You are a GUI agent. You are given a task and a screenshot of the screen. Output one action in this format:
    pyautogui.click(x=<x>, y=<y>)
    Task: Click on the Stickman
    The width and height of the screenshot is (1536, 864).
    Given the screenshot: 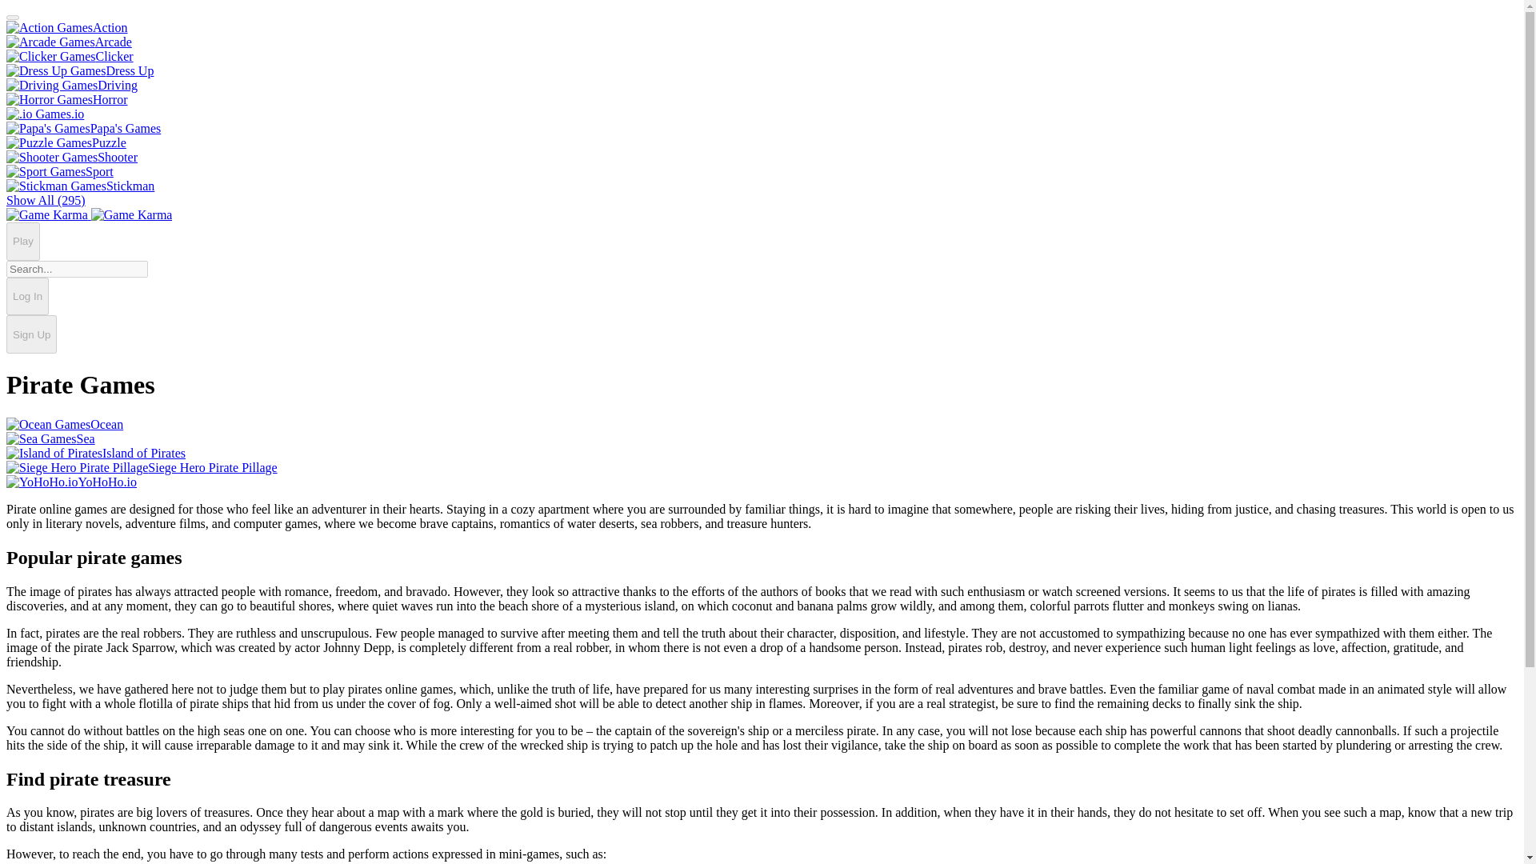 What is the action you would take?
    pyautogui.click(x=80, y=186)
    